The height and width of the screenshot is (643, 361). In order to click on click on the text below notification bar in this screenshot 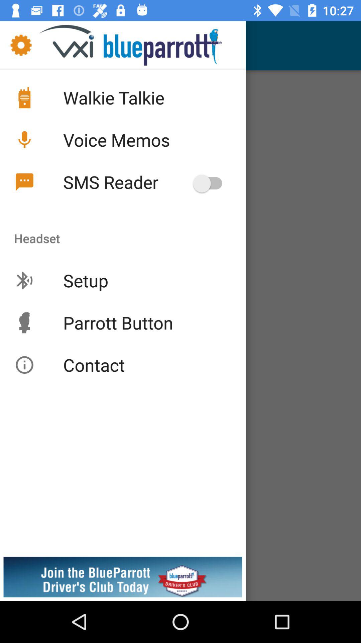, I will do `click(139, 45)`.